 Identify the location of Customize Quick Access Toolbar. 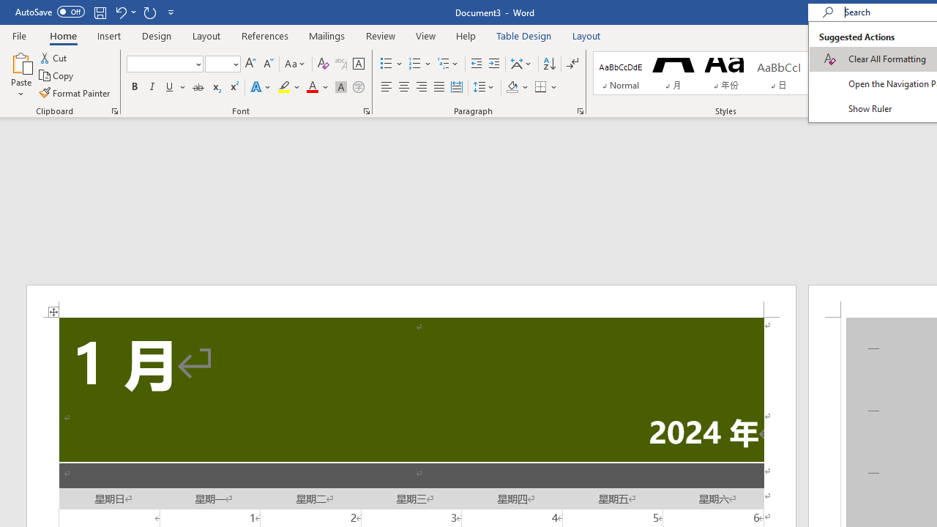
(171, 12).